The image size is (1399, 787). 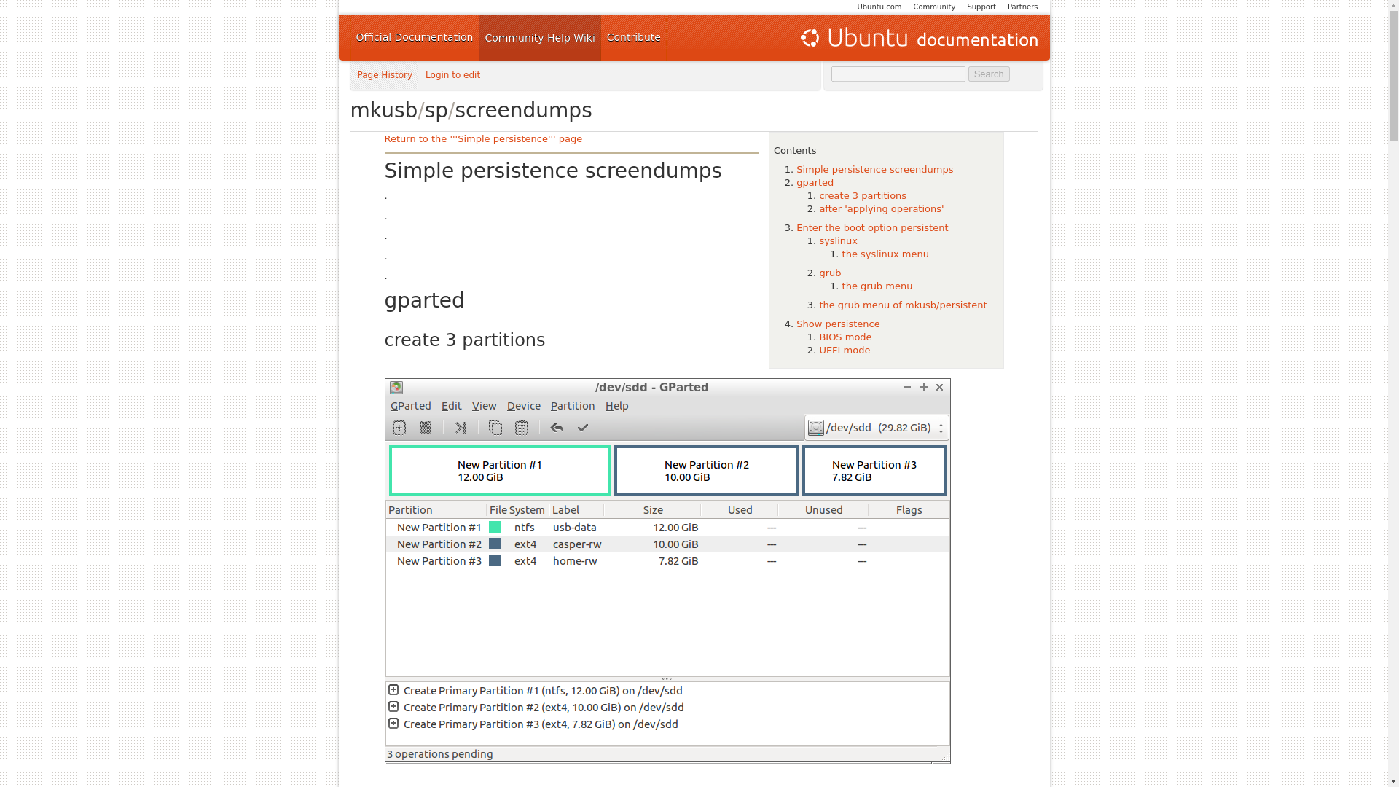 I want to click on BIOS mode, so click(x=845, y=337).